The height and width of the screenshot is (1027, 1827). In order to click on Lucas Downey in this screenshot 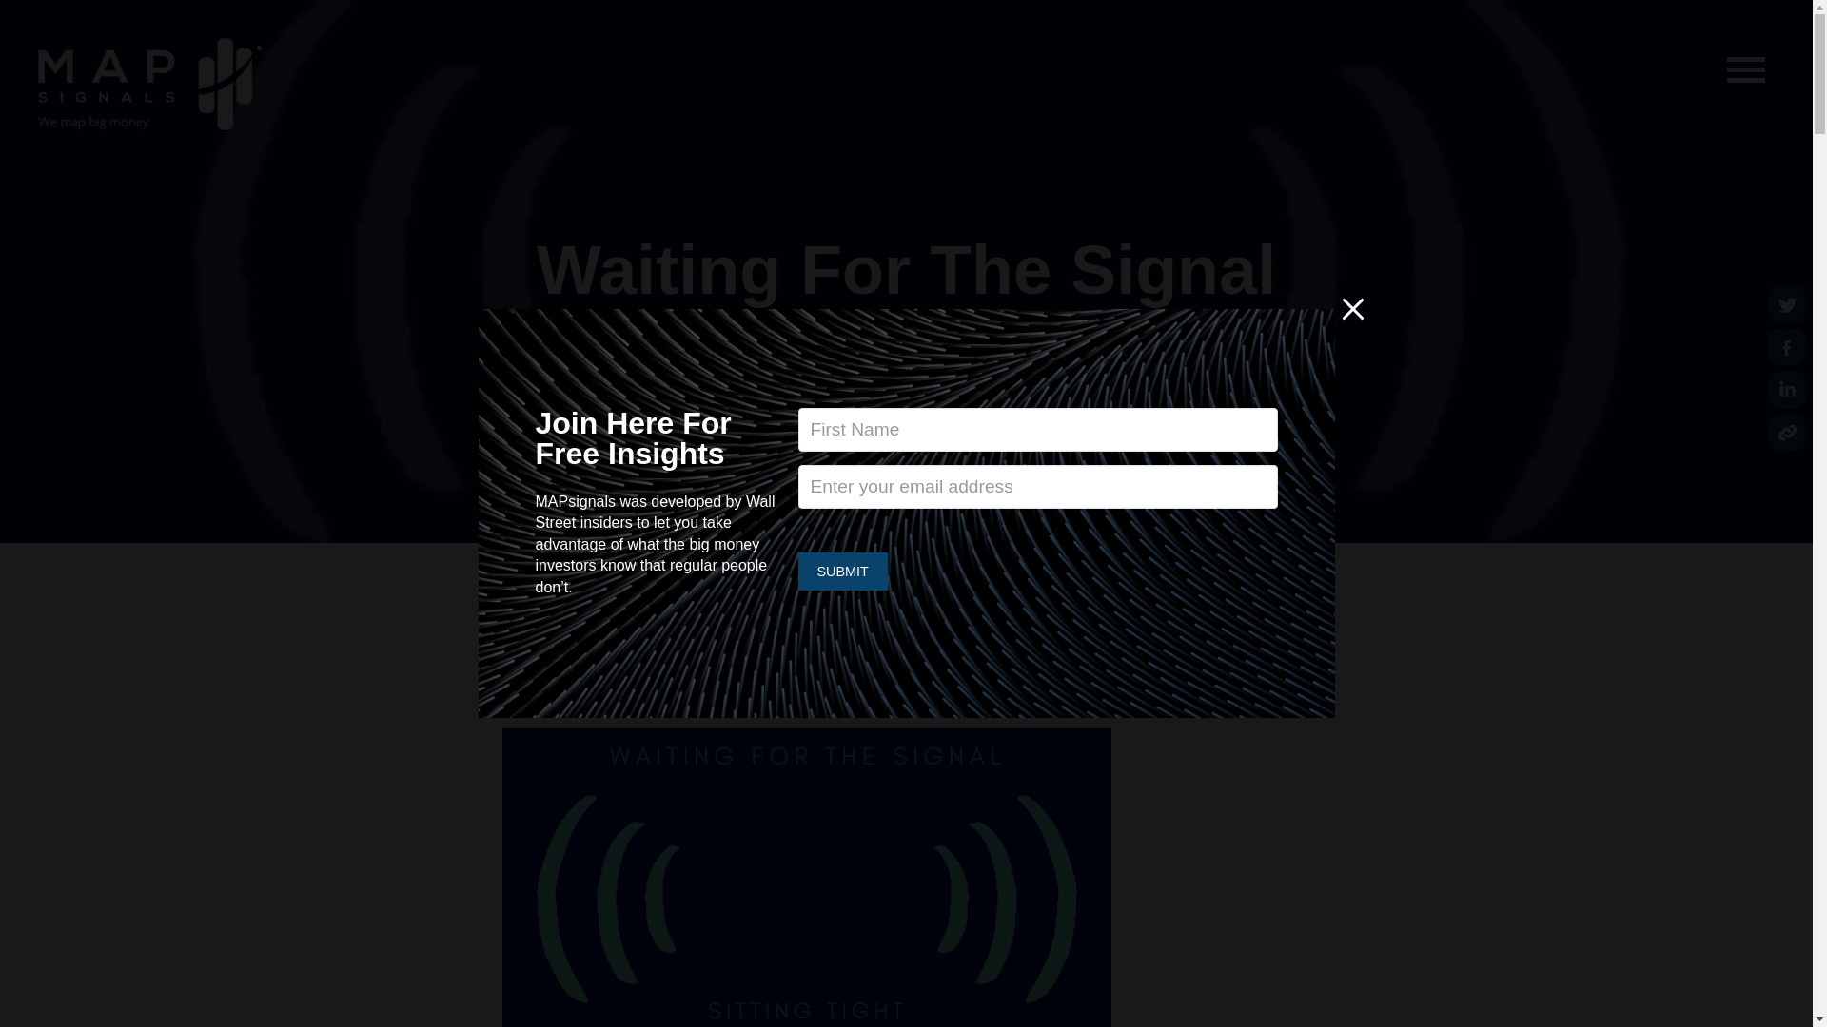, I will do `click(851, 359)`.